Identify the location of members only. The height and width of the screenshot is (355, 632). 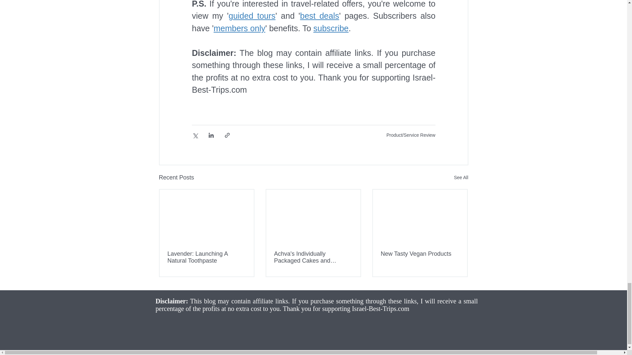
(239, 28).